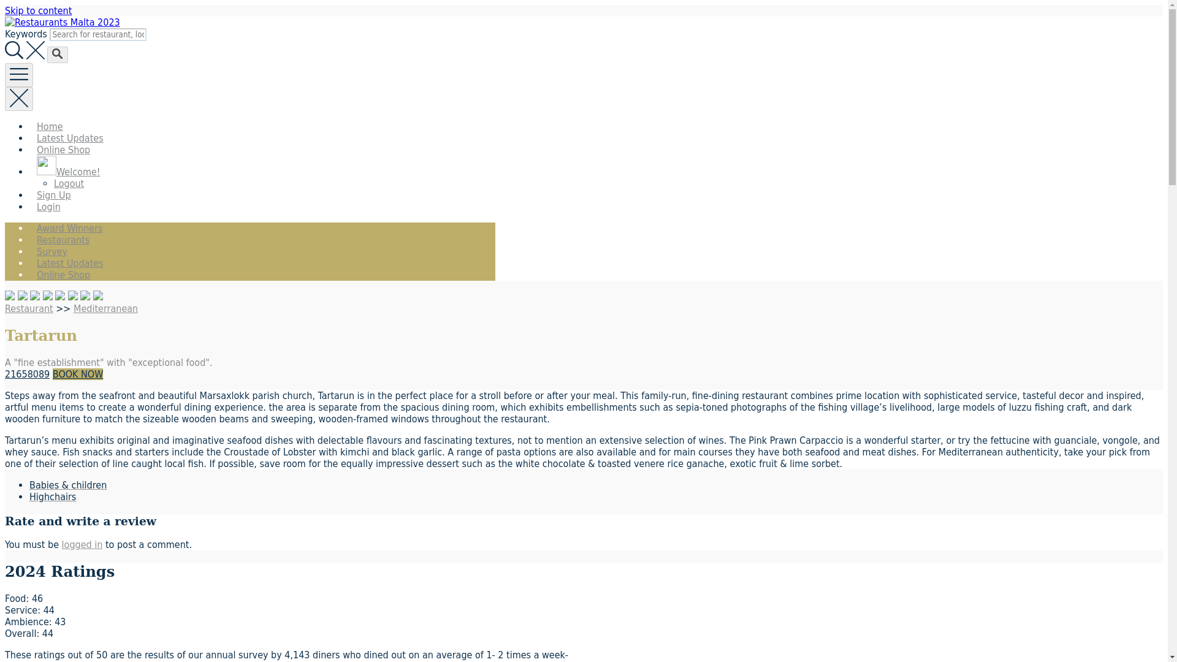 The image size is (1177, 662). I want to click on Survey, so click(52, 251).